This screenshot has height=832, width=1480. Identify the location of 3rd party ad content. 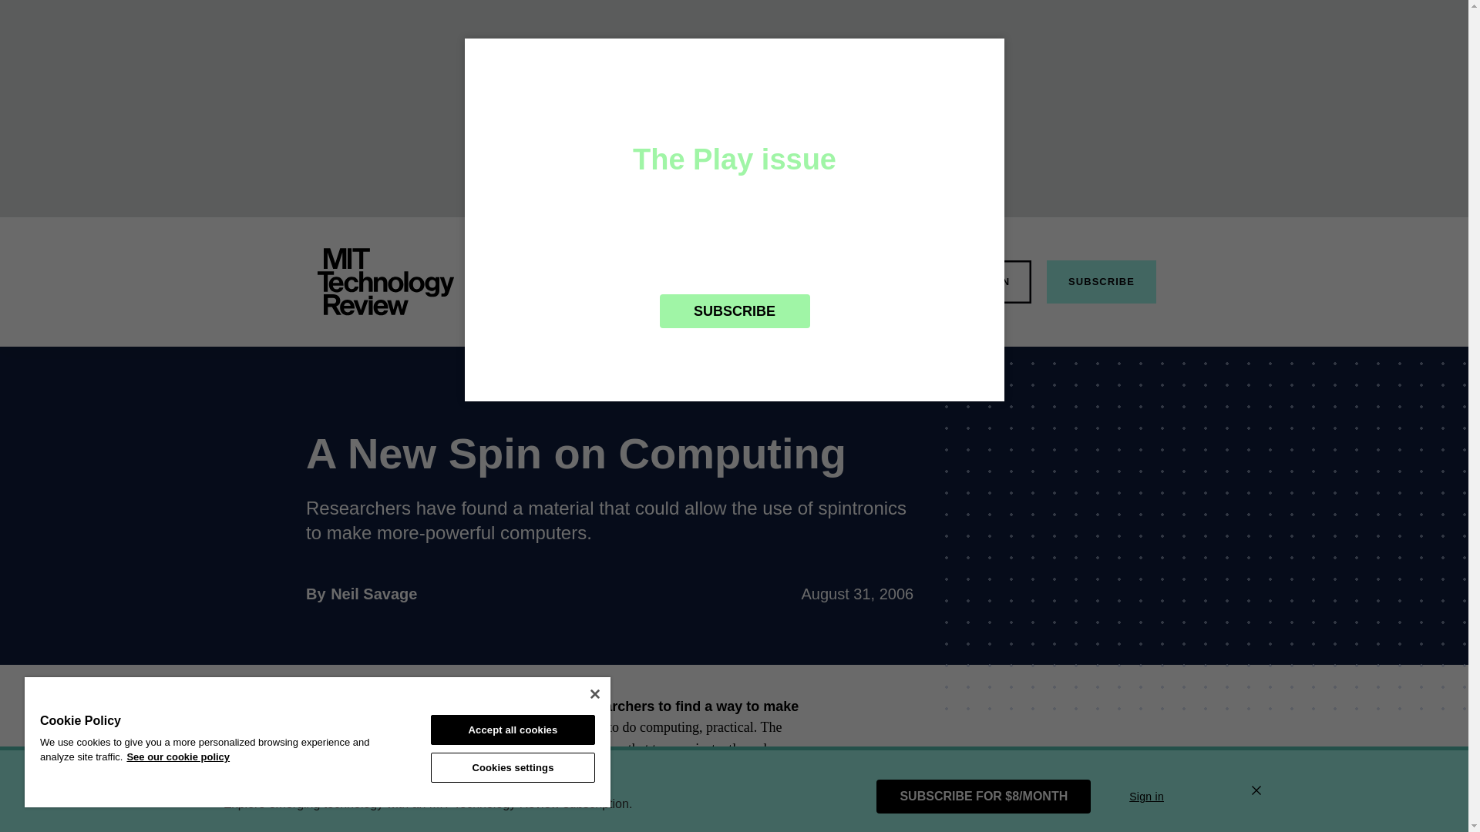
(649, 280).